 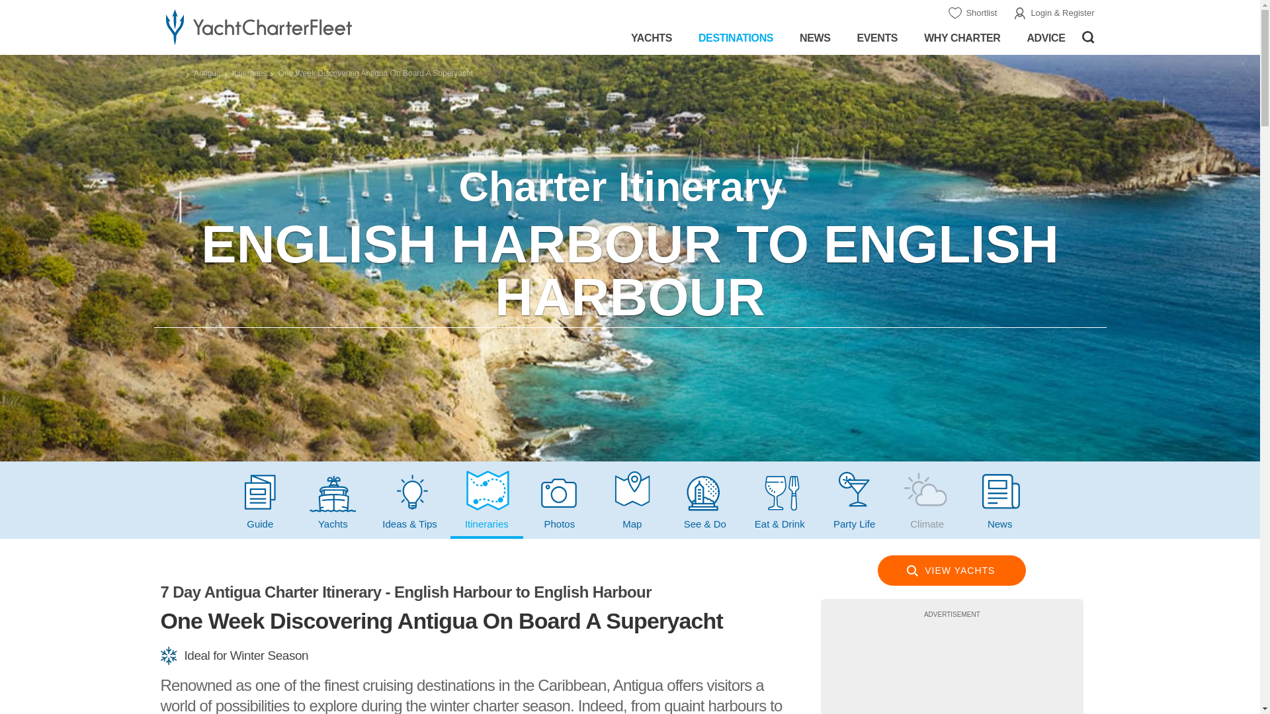 What do you see at coordinates (299, 26) in the screenshot?
I see `Back to Homepage` at bounding box center [299, 26].